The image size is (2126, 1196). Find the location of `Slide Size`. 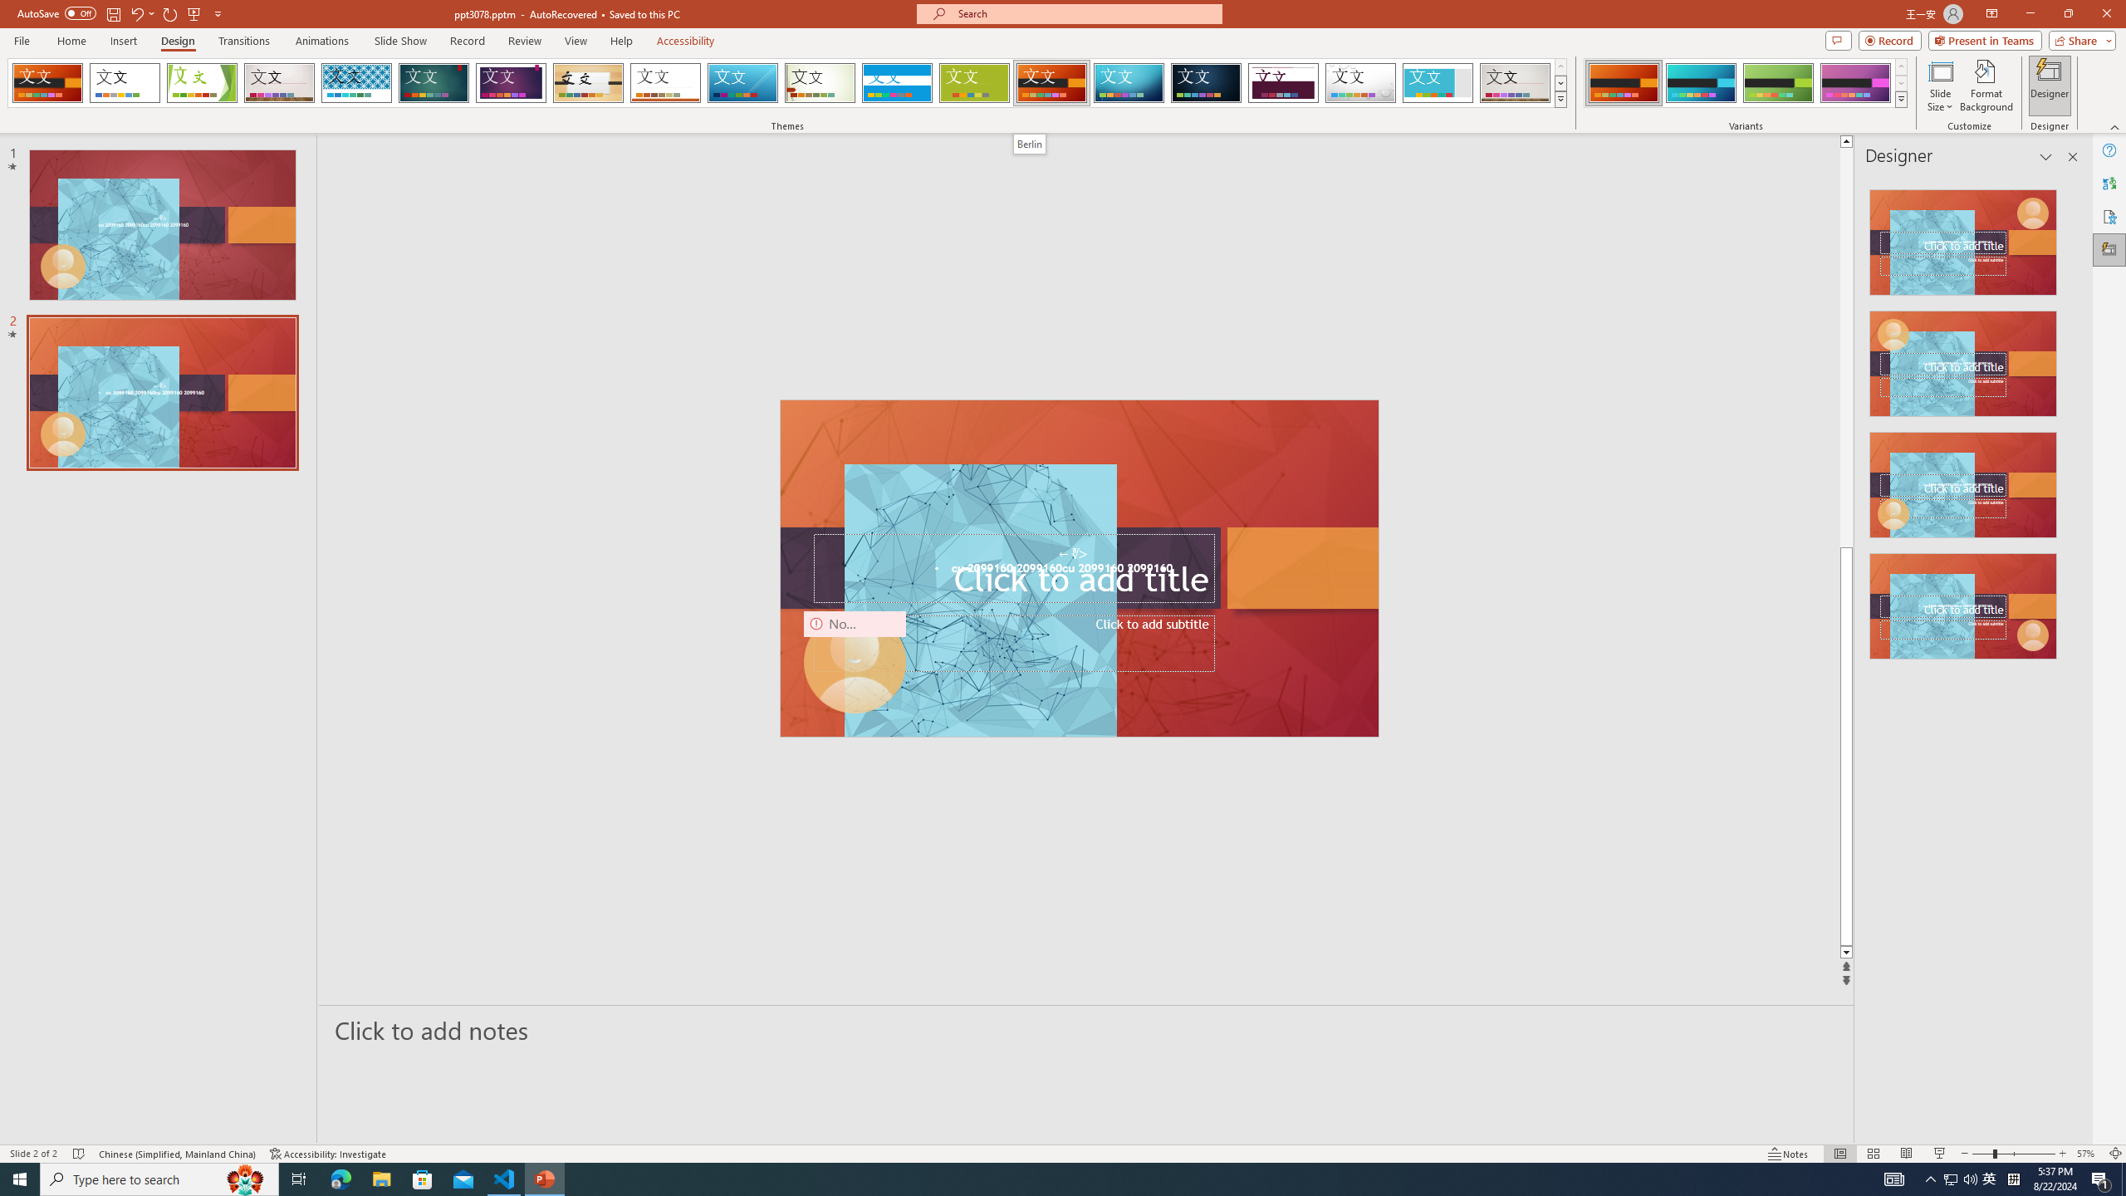

Slide Size is located at coordinates (1940, 86).